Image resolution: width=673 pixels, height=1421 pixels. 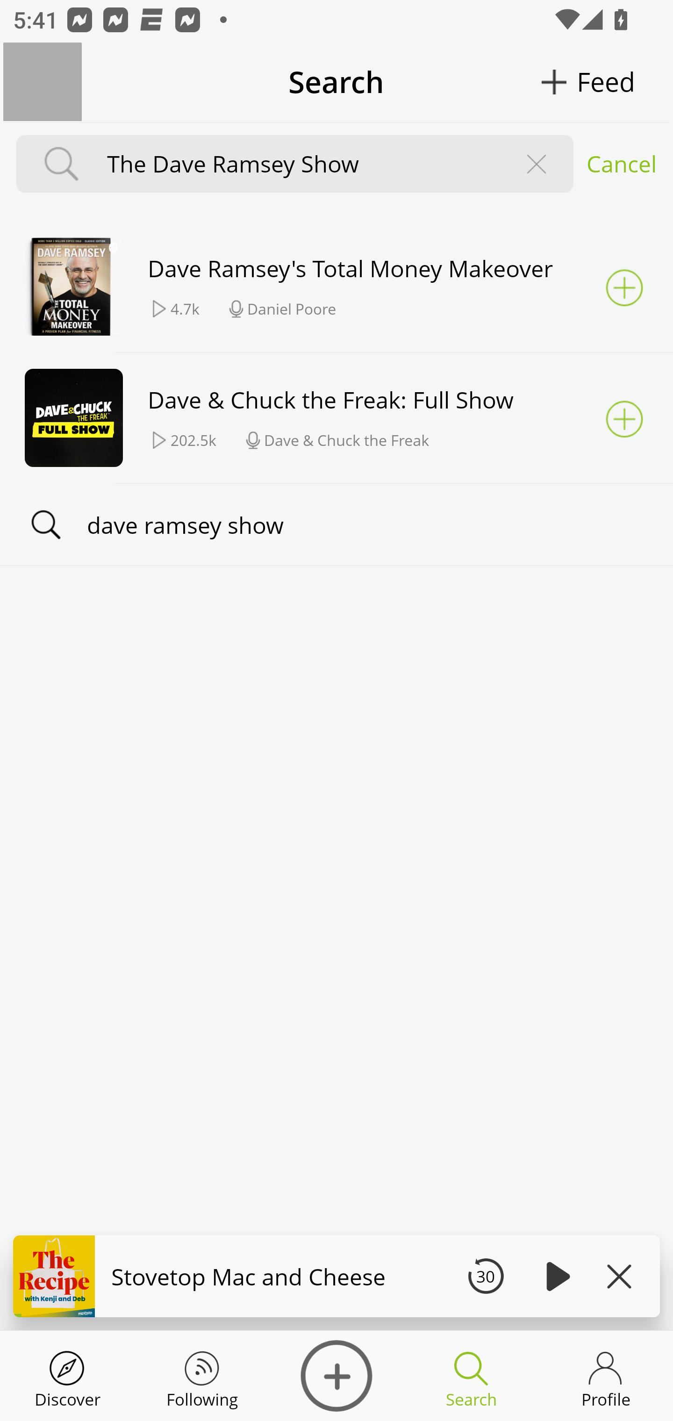 What do you see at coordinates (202, 1376) in the screenshot?
I see `Discover Following` at bounding box center [202, 1376].